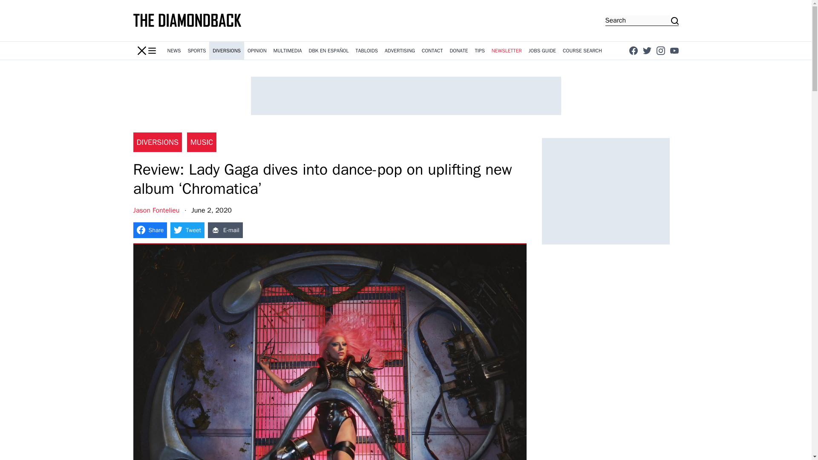 Image resolution: width=818 pixels, height=460 pixels. I want to click on Donate, so click(458, 51).